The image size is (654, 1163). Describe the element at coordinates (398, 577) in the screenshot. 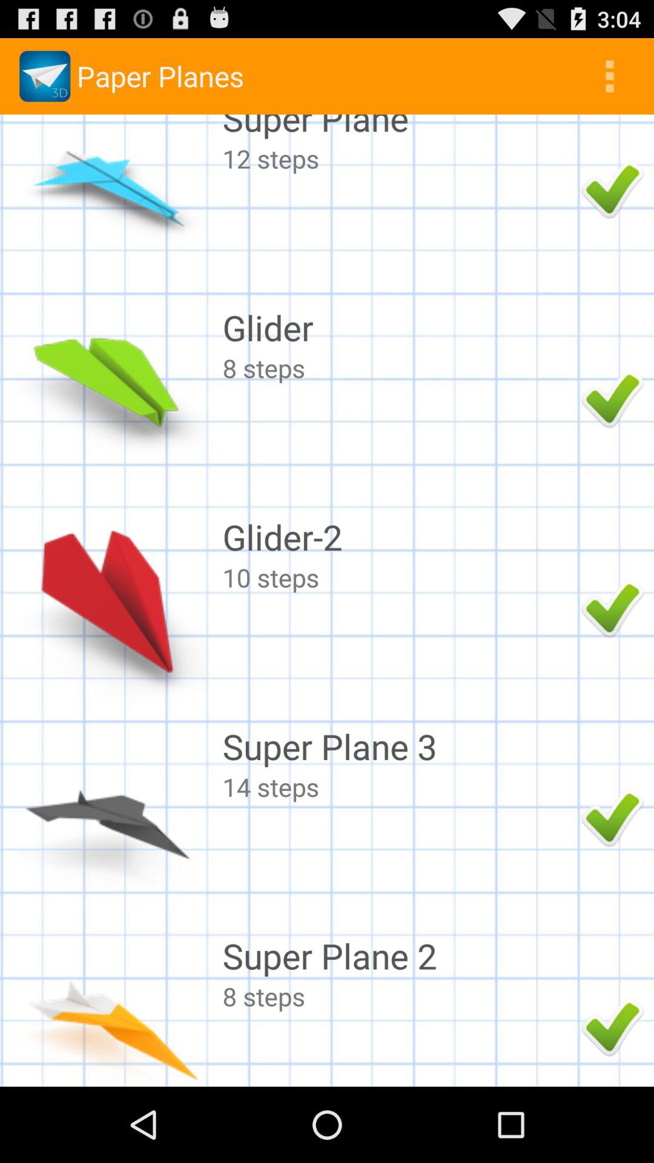

I see `jump to 10 steps item` at that location.